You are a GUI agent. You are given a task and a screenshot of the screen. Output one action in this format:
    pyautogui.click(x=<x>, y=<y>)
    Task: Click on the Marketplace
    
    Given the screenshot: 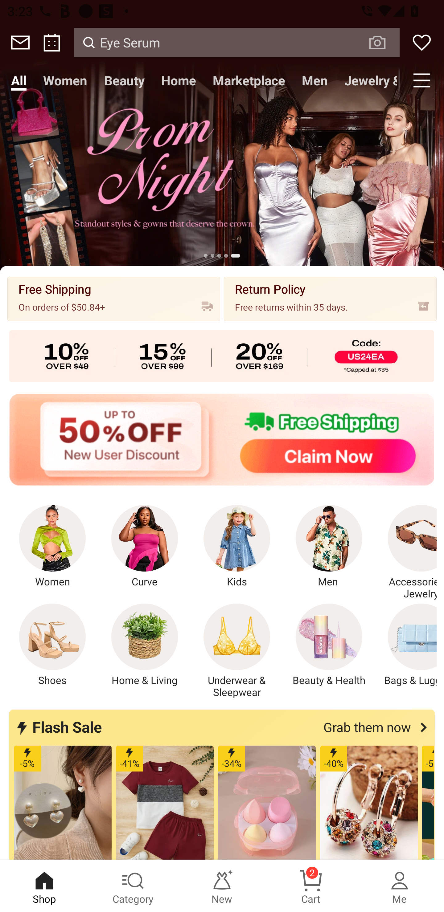 What is the action you would take?
    pyautogui.click(x=249, y=80)
    